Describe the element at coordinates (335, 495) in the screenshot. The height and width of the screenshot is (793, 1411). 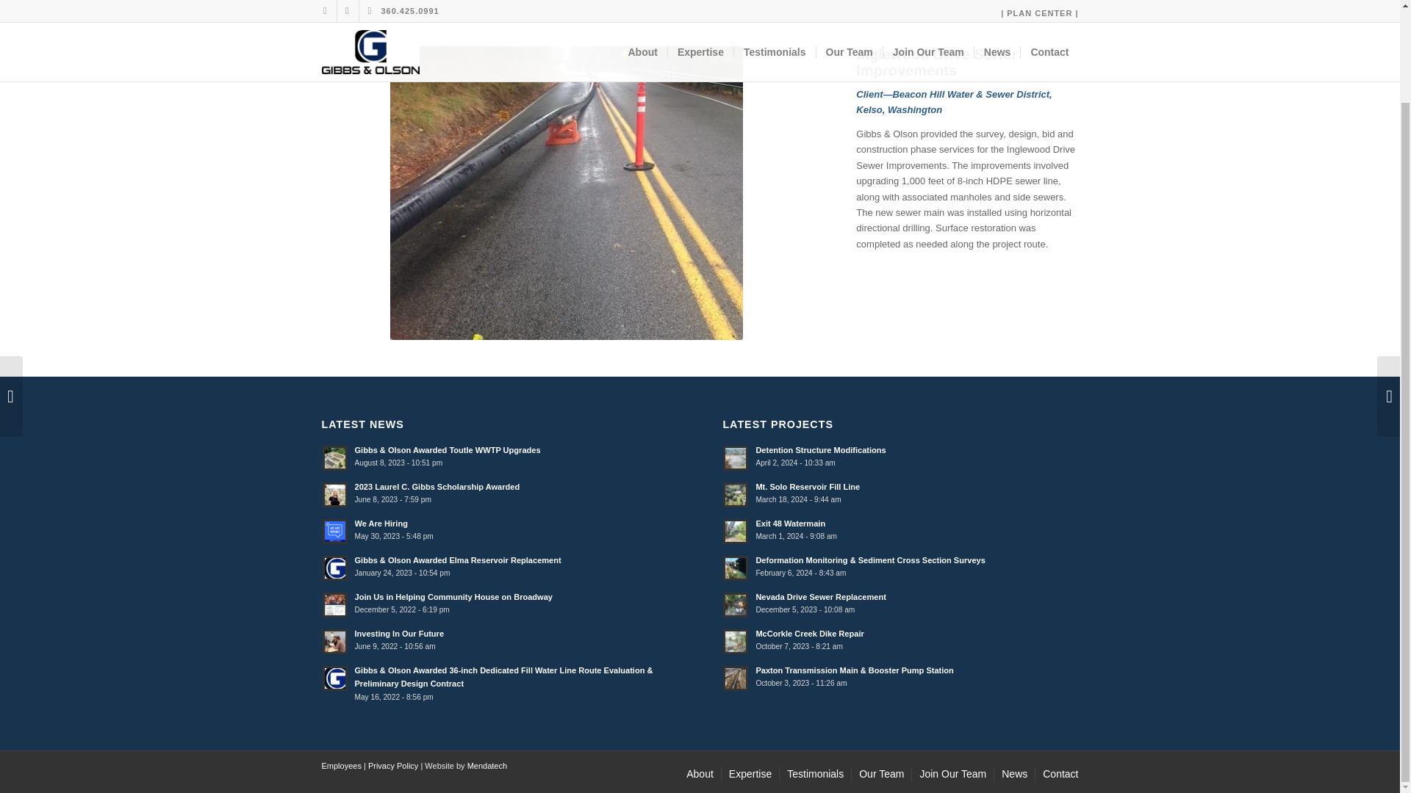
I see `Read: 2023 Laurel C. Gibbs Scholarship Awarded` at that location.